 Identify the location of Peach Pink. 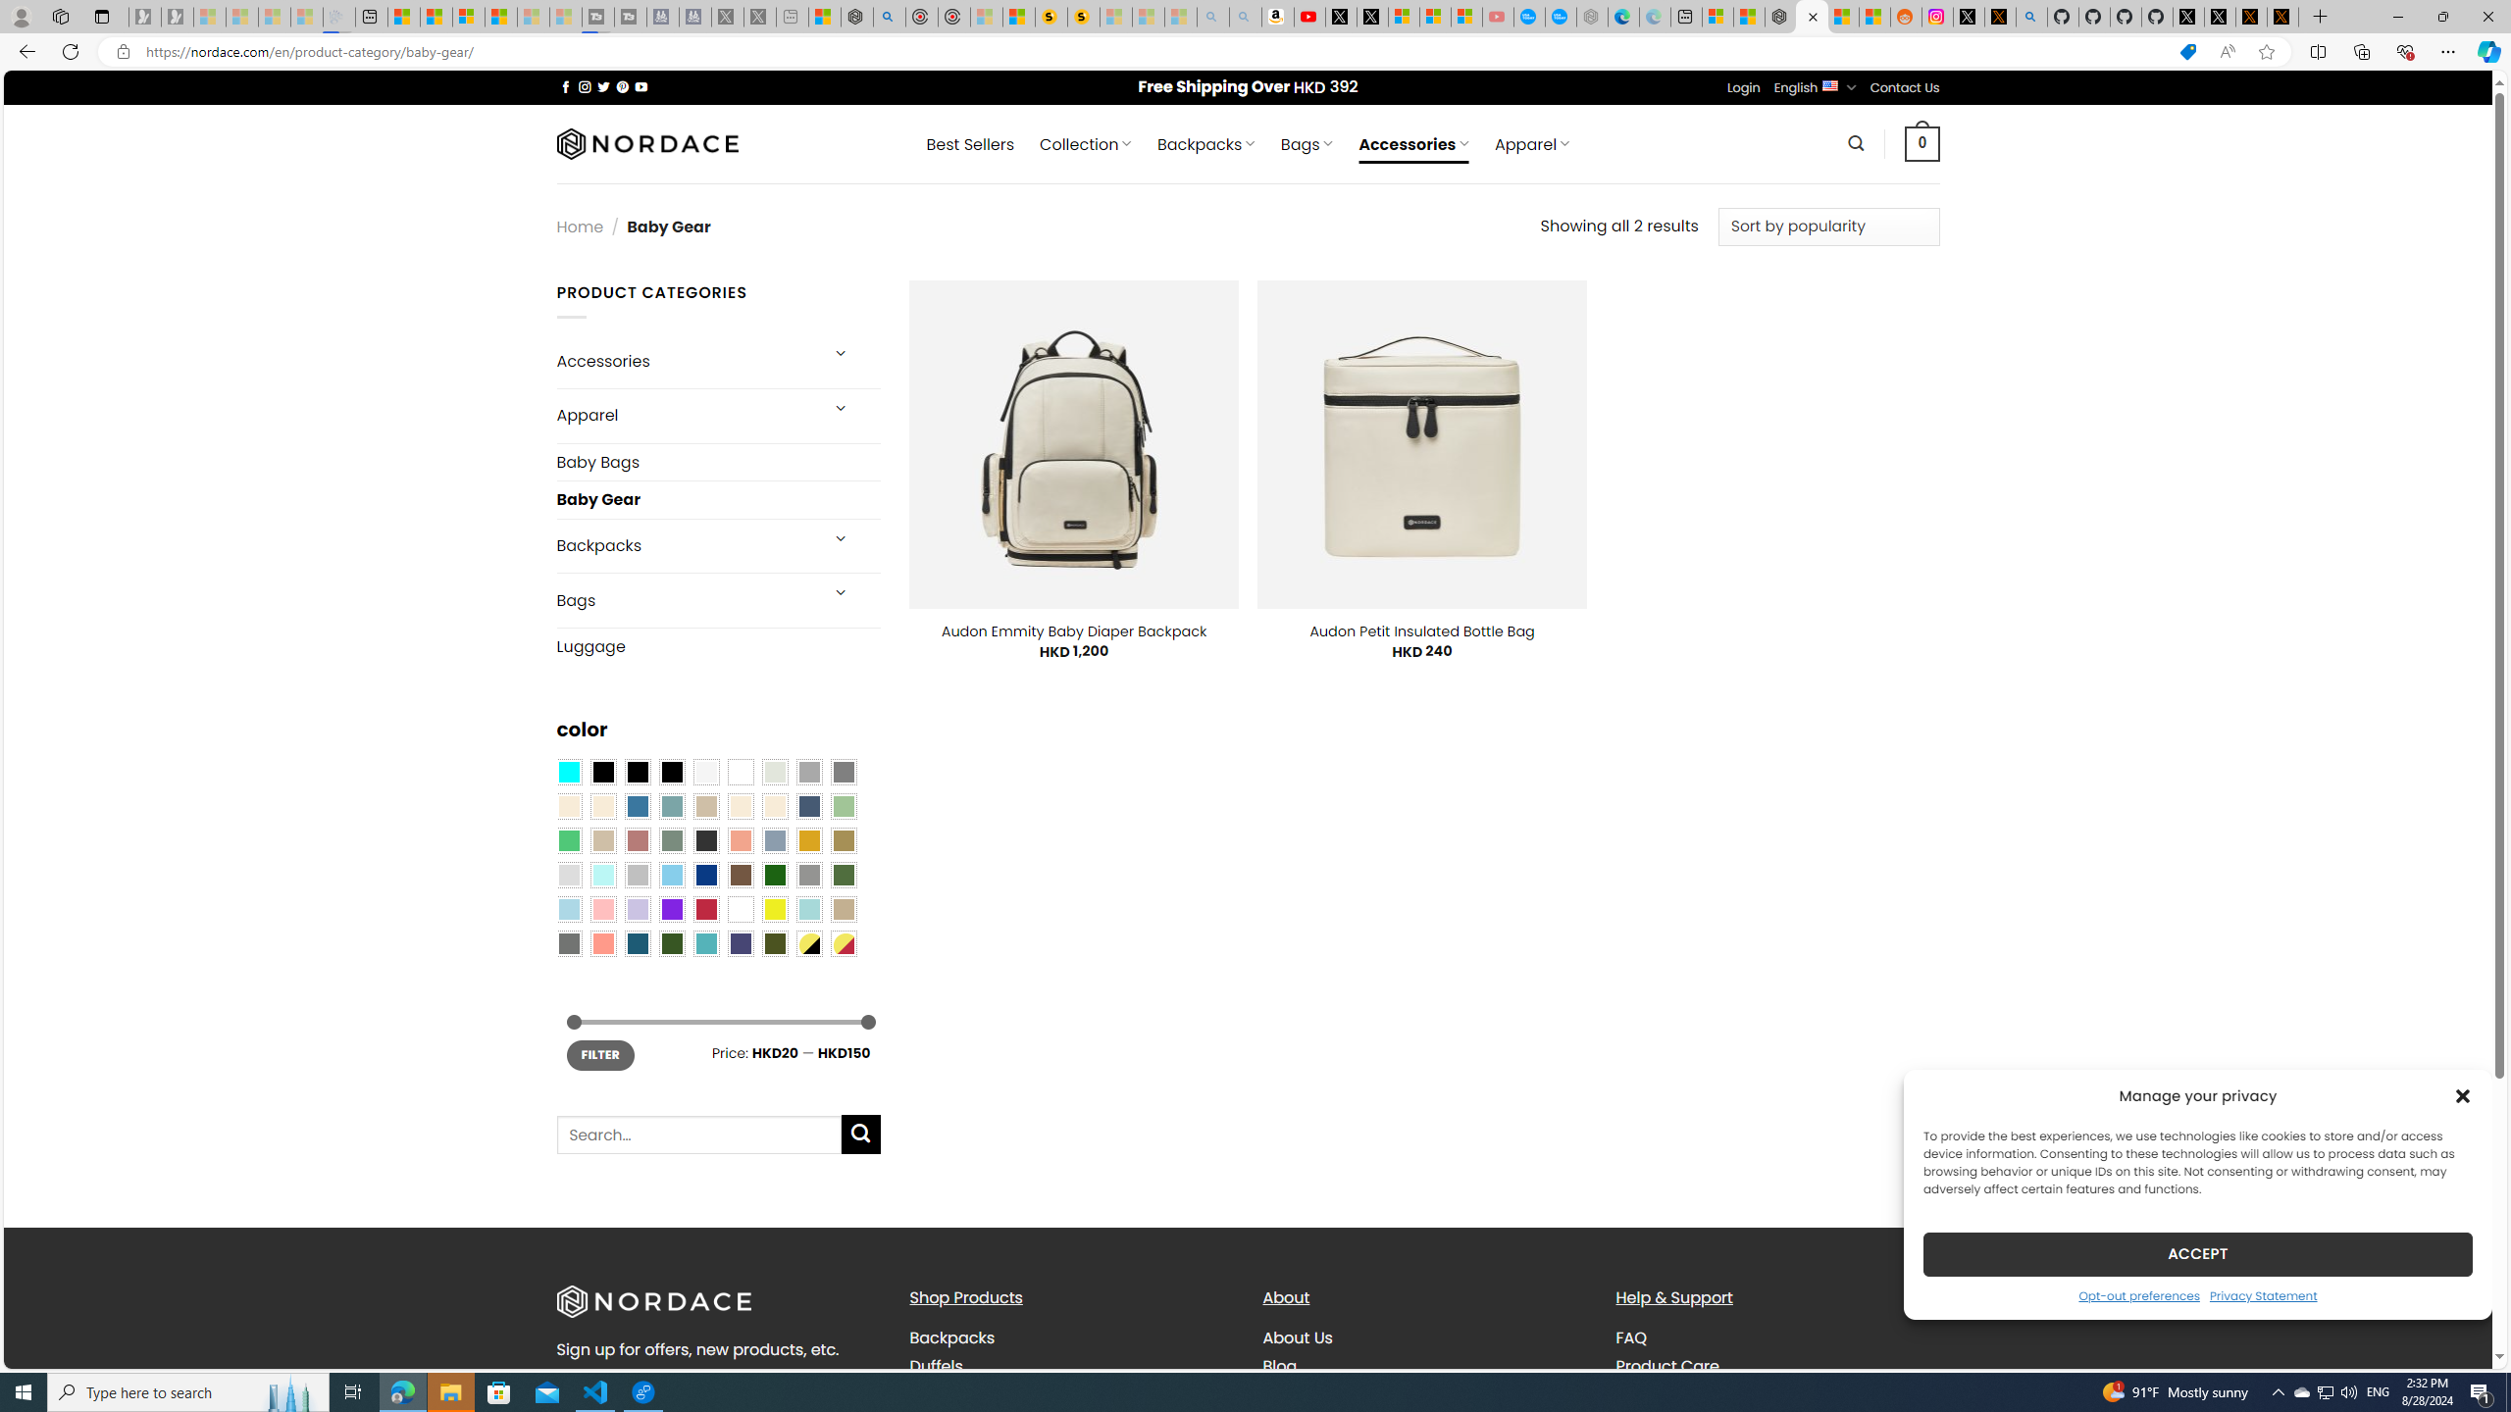
(602, 944).